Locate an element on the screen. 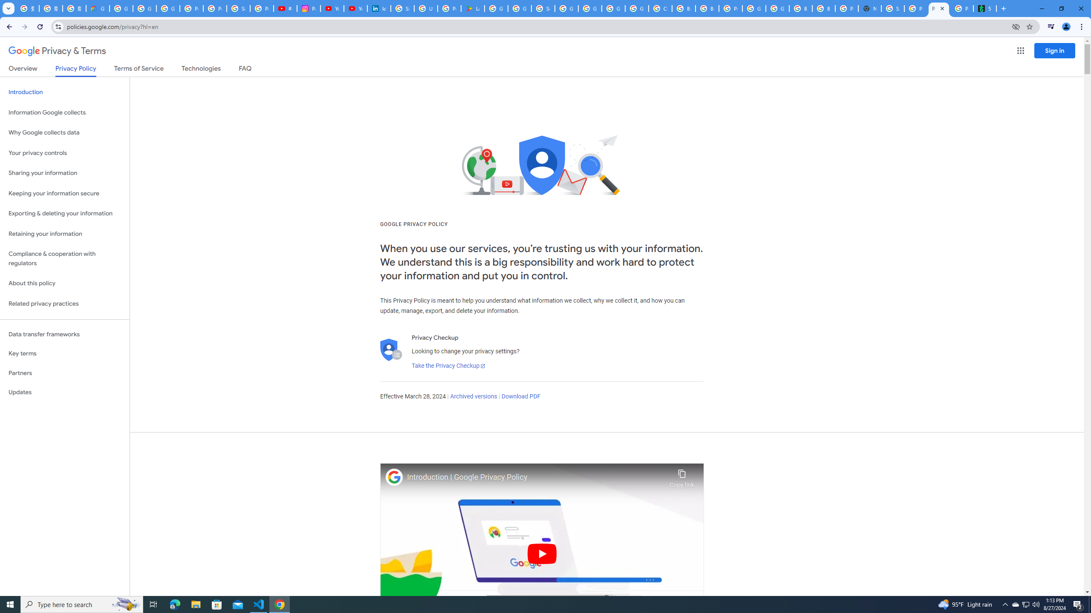 This screenshot has height=613, width=1091. YouTube Culture & Trends - YouTube Top 10, 2021 is located at coordinates (355, 9).